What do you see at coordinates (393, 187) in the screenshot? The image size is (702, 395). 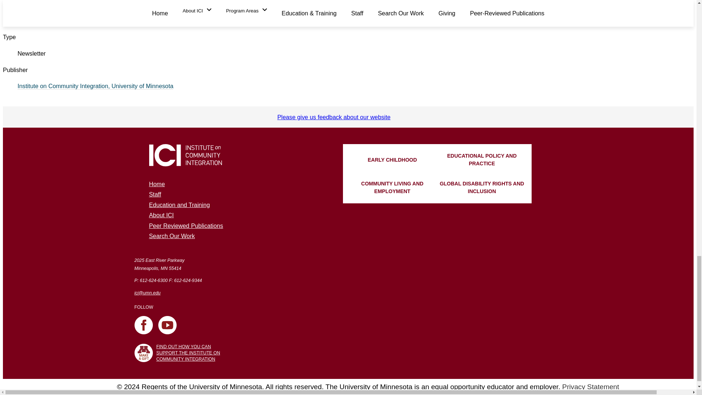 I see `COMMUNITY LIVING AND EMPLOYMENT` at bounding box center [393, 187].